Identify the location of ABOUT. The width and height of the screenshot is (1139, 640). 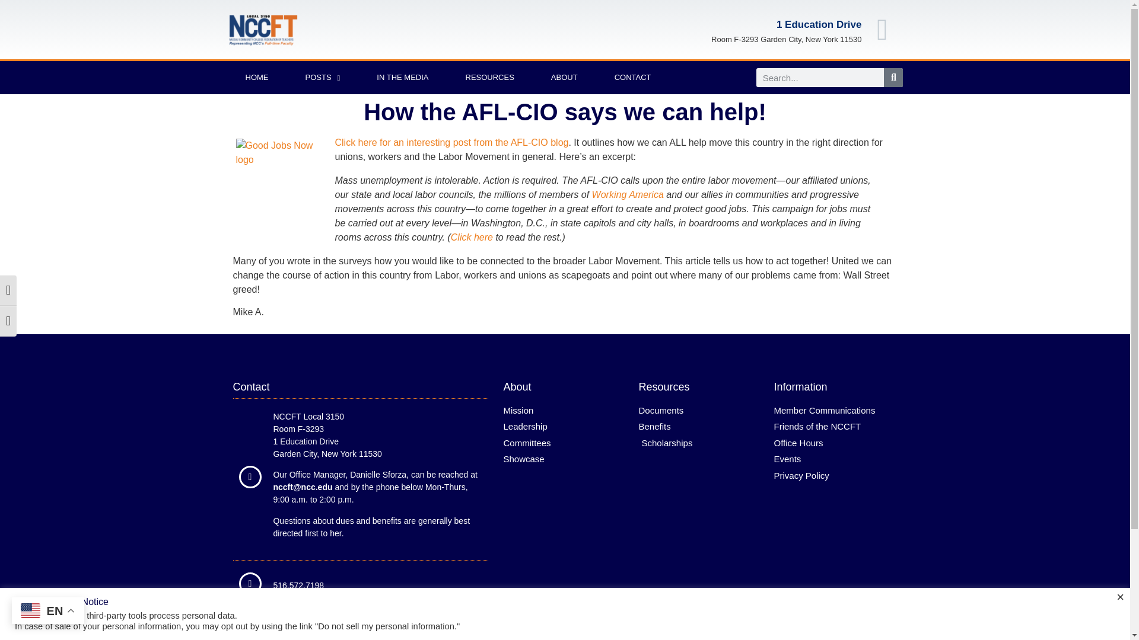
(564, 77).